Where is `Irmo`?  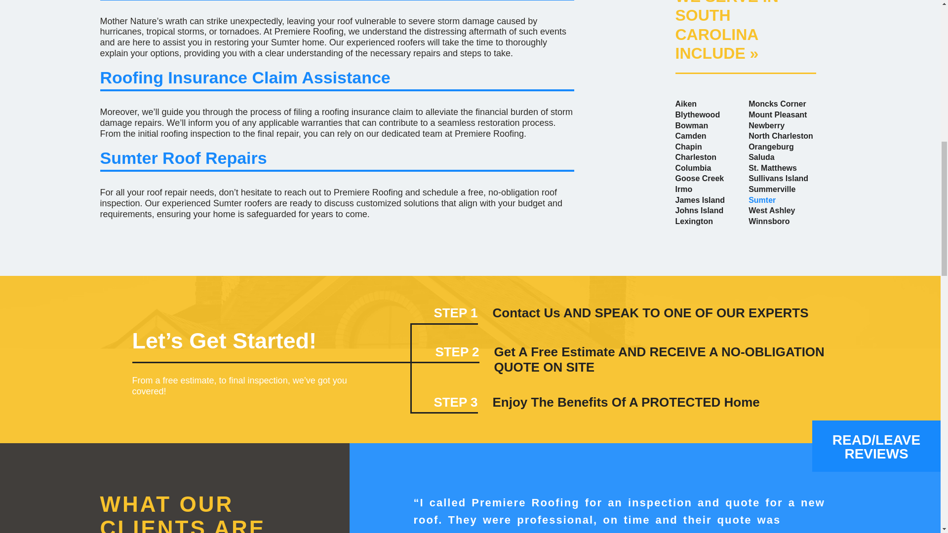 Irmo is located at coordinates (684, 189).